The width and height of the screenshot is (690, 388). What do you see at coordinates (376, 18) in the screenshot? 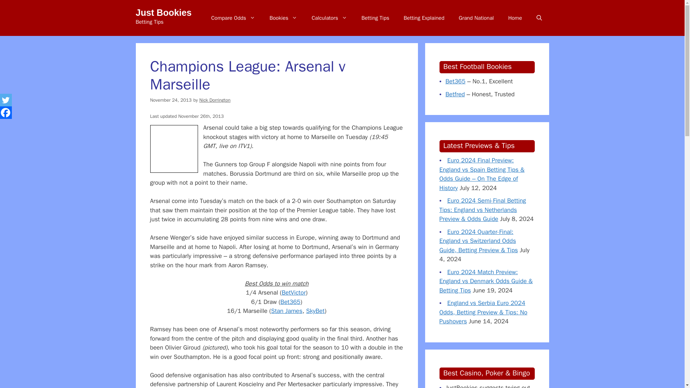
I see `Betting Tips` at bounding box center [376, 18].